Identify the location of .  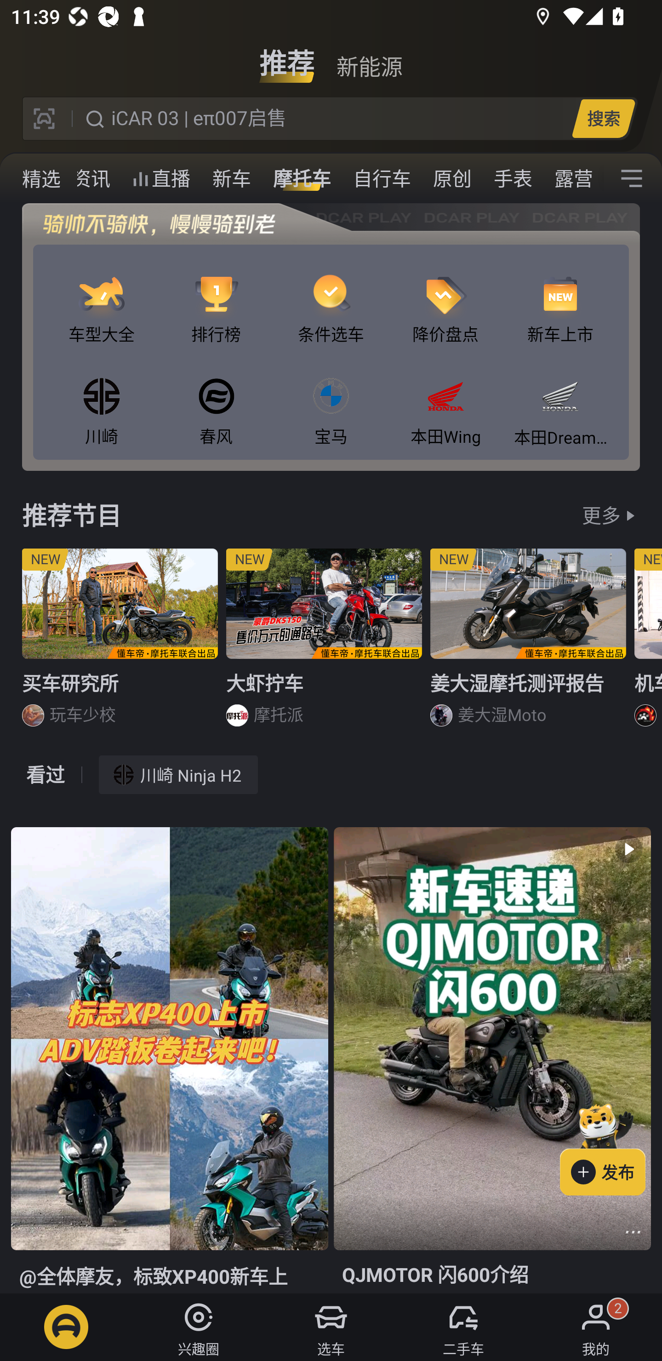
(633, 1231).